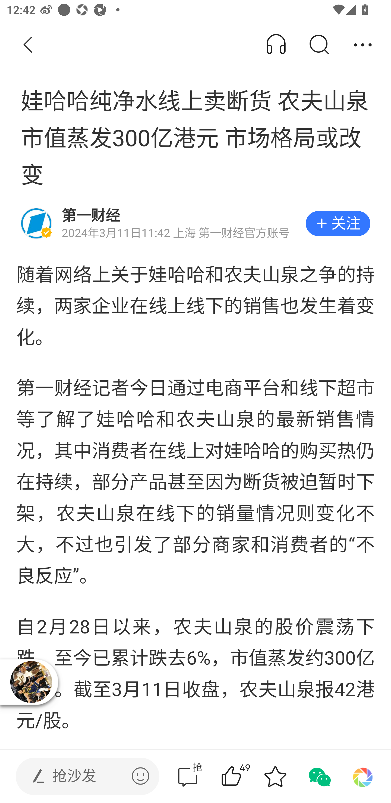 The width and height of the screenshot is (391, 803). What do you see at coordinates (244, 776) in the screenshot?
I see `49赞` at bounding box center [244, 776].